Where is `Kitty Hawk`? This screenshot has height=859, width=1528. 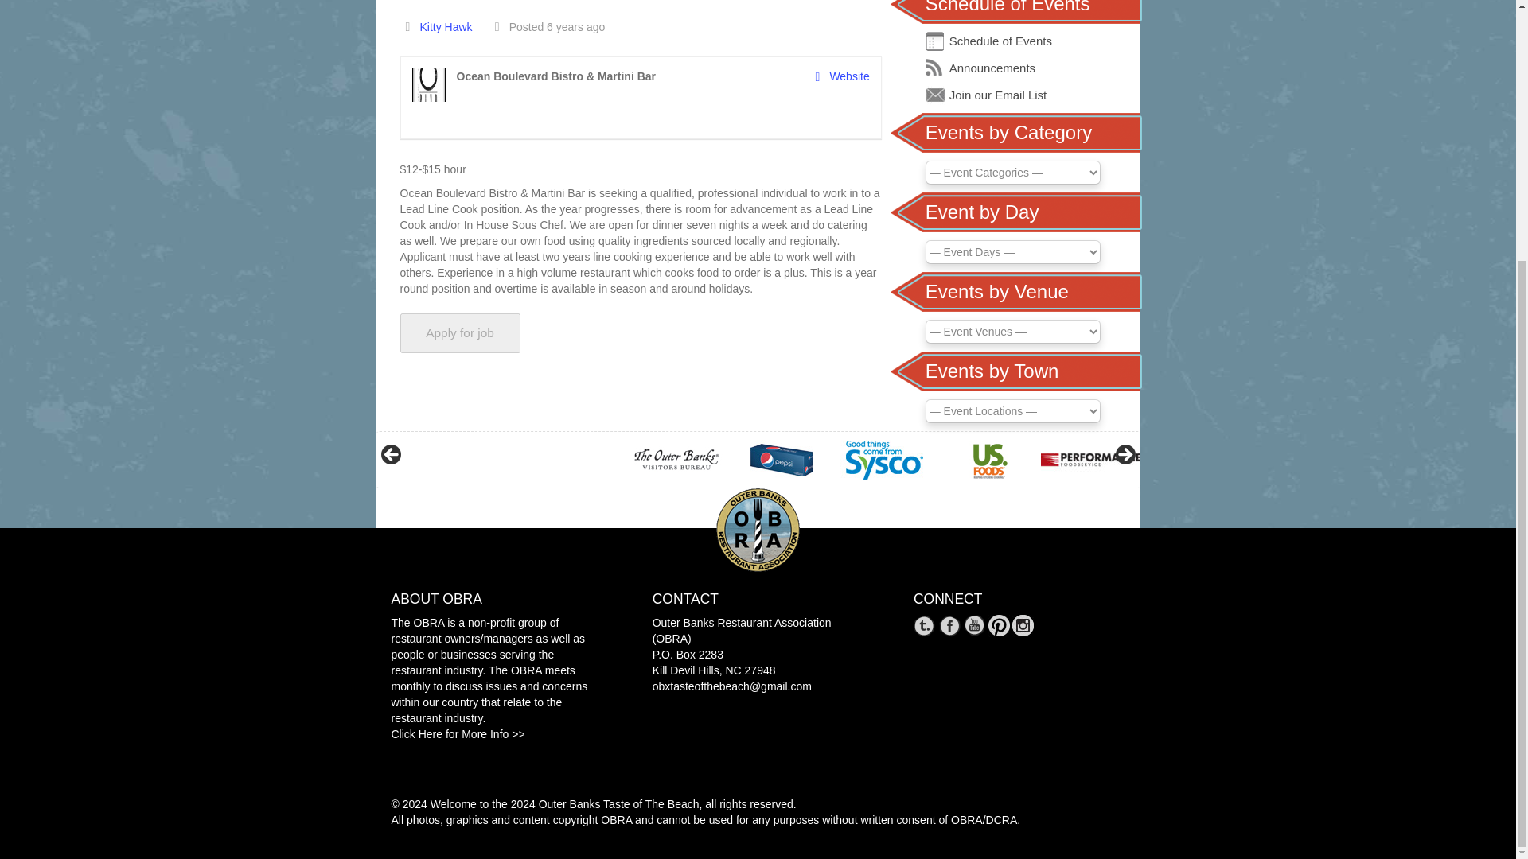
Kitty Hawk is located at coordinates (446, 27).